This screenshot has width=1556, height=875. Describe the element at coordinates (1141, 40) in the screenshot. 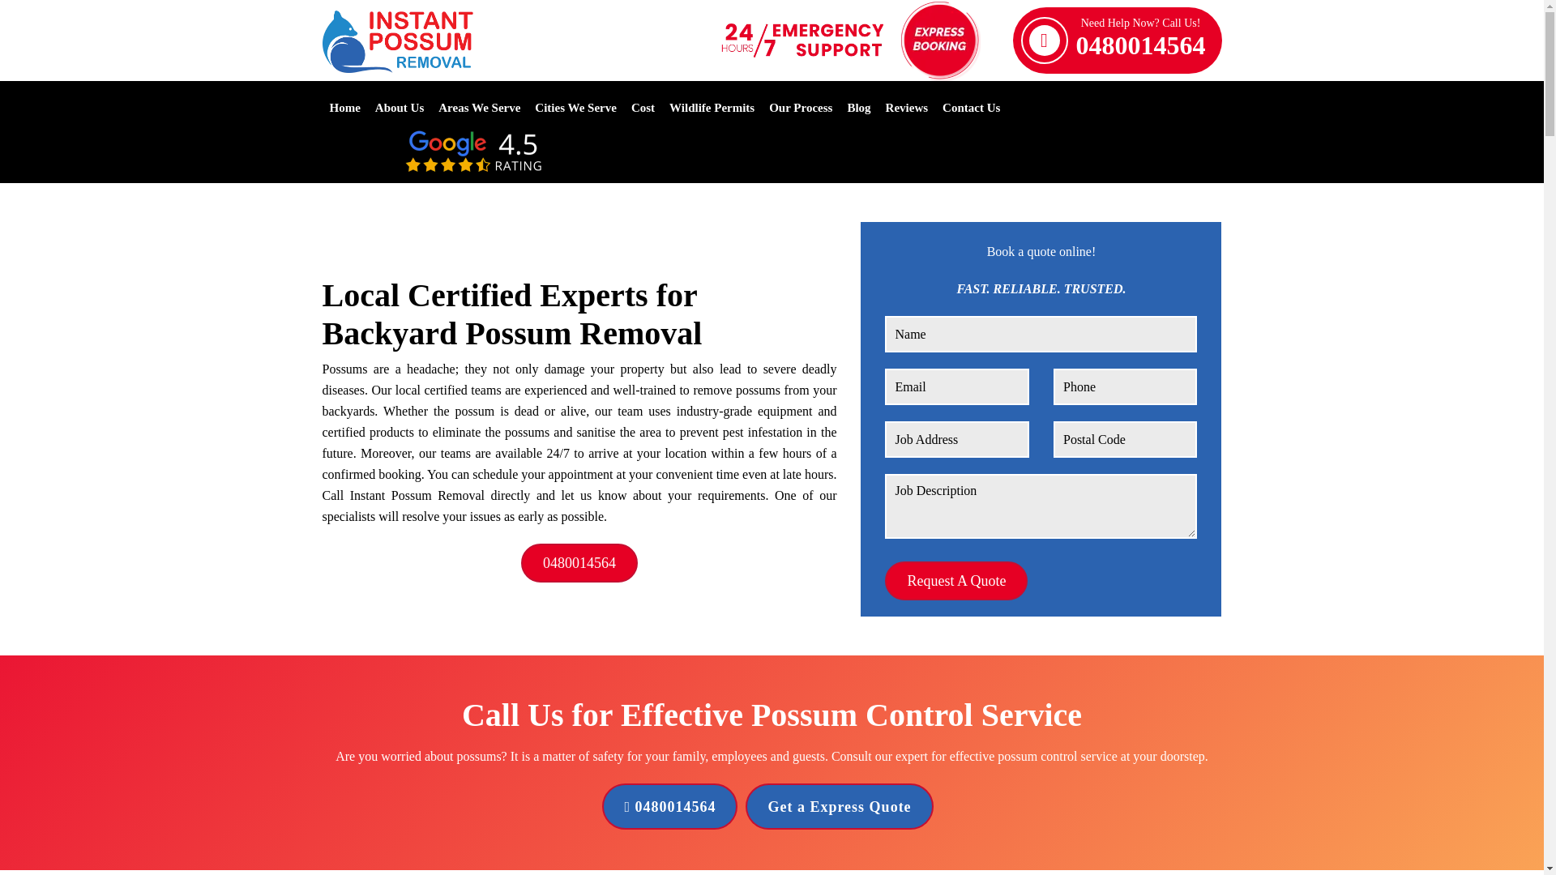

I see `Request A Quote` at that location.